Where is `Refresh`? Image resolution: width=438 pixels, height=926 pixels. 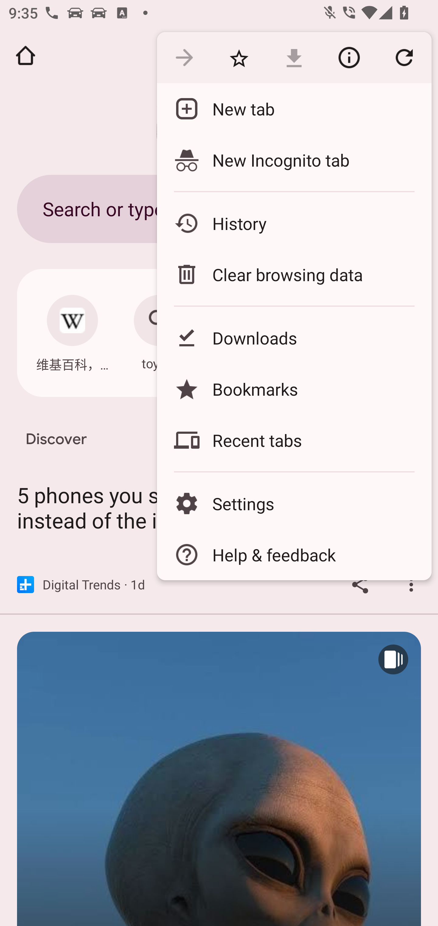
Refresh is located at coordinates (404, 58).